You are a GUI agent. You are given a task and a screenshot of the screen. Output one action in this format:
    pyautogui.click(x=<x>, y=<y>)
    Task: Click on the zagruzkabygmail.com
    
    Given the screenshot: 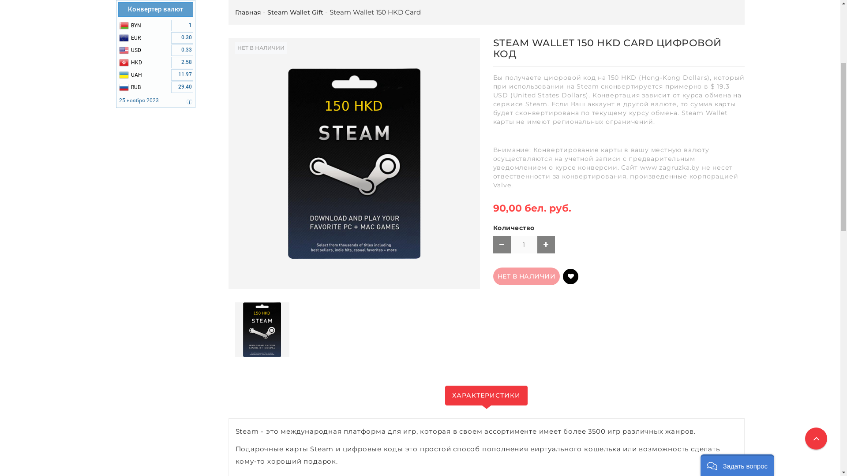 What is the action you would take?
    pyautogui.click(x=420, y=57)
    